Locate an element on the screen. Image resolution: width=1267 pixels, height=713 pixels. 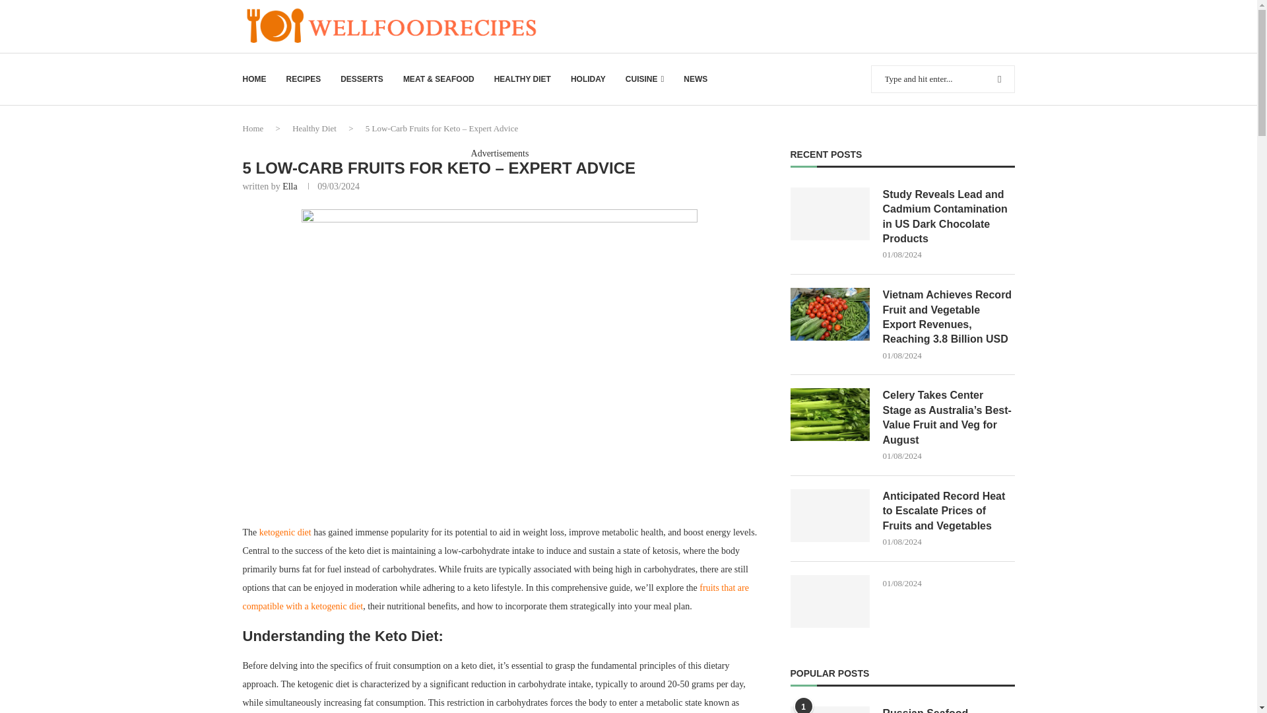
RECIPES is located at coordinates (304, 79).